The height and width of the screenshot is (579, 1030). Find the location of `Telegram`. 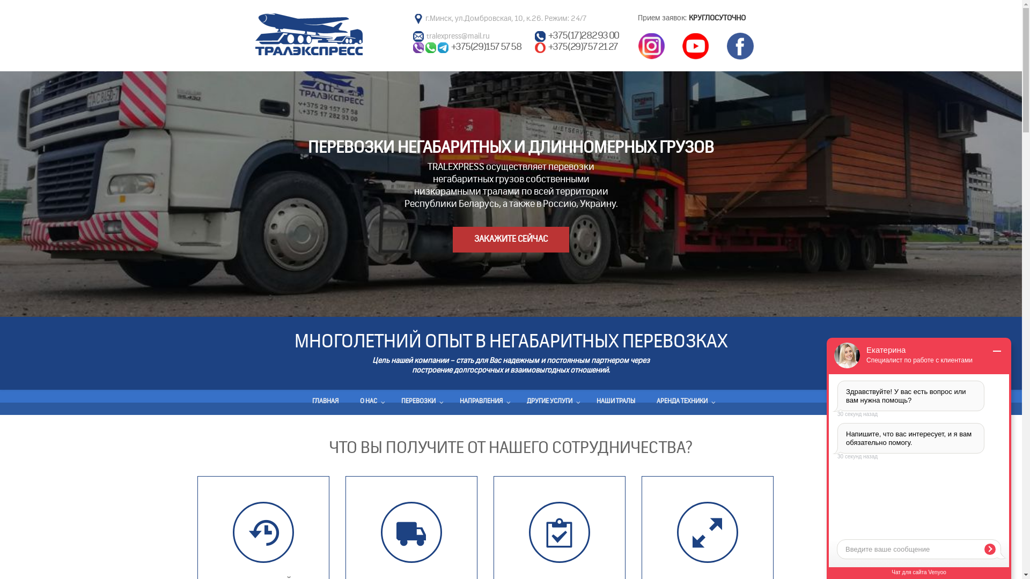

Telegram is located at coordinates (443, 48).